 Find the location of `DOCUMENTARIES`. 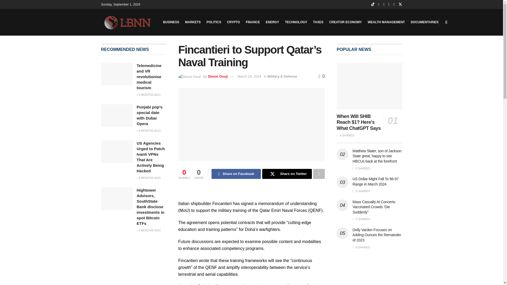

DOCUMENTARIES is located at coordinates (425, 22).